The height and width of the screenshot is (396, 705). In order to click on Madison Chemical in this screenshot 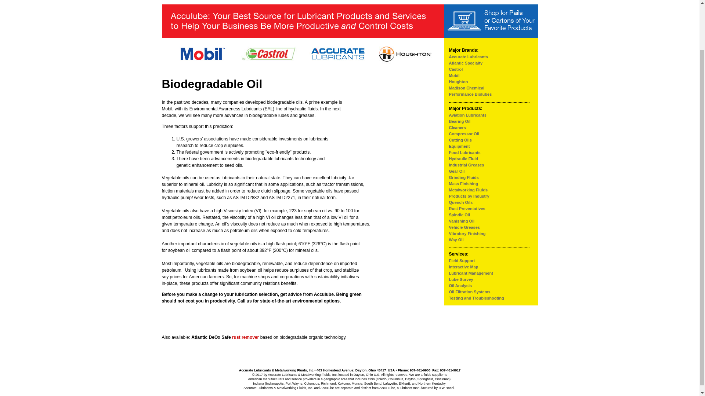, I will do `click(466, 88)`.